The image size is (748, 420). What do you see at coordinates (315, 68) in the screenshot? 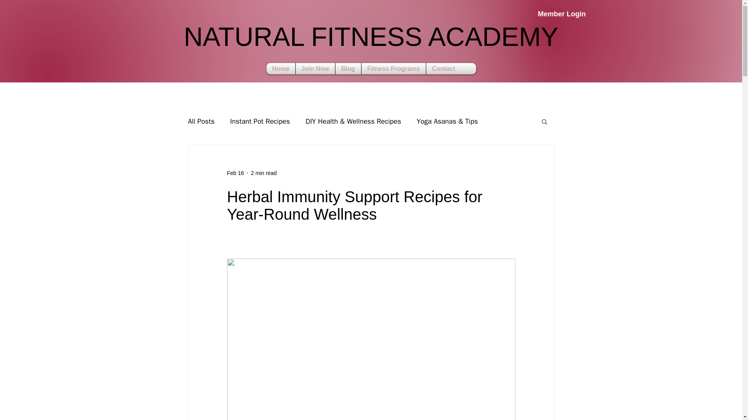
I see `All Posts` at bounding box center [315, 68].